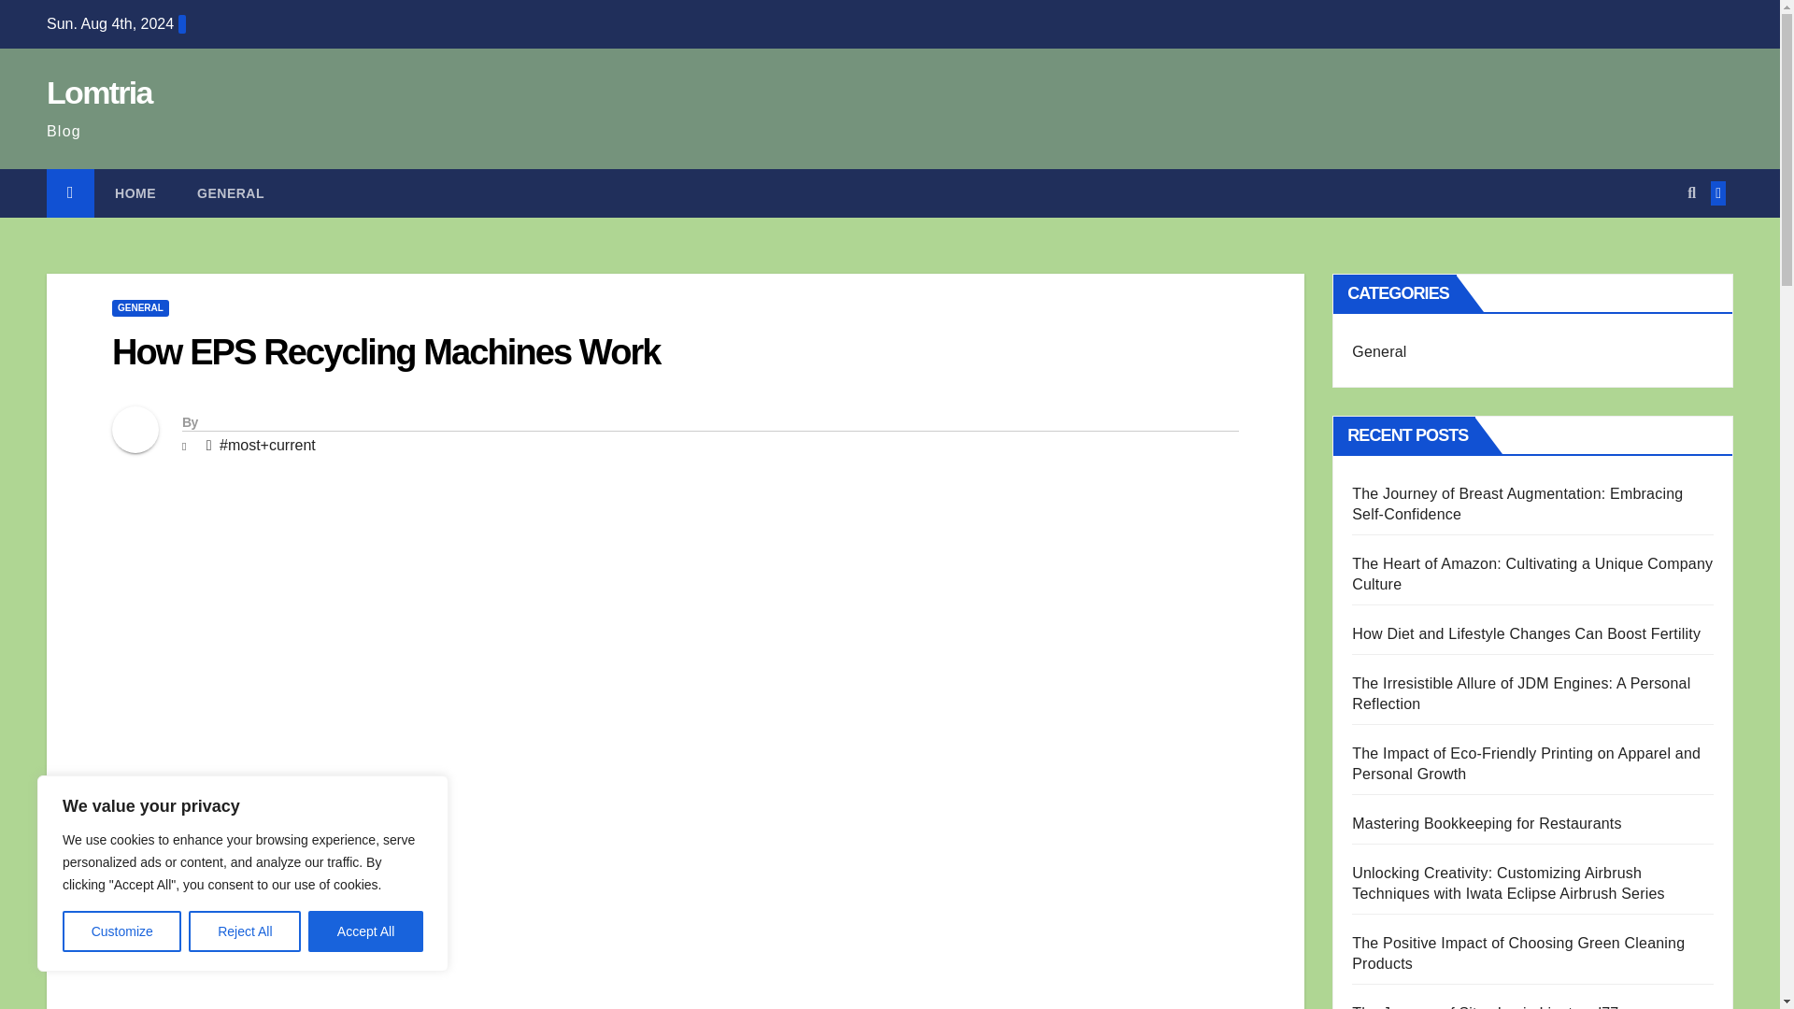  I want to click on Permalink to: How EPS Recycling Machines Work, so click(385, 352).